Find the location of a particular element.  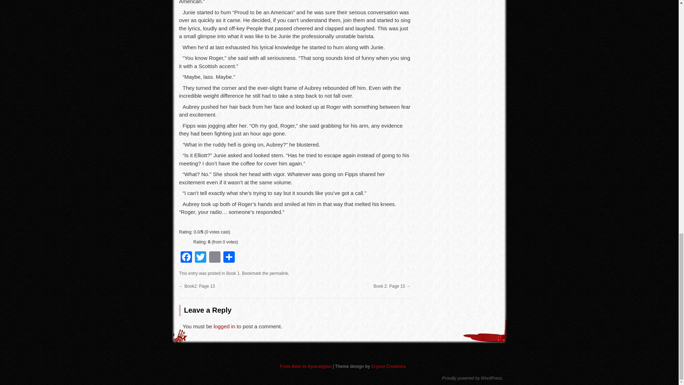

Permalink to Book 2: Page 14 is located at coordinates (279, 273).